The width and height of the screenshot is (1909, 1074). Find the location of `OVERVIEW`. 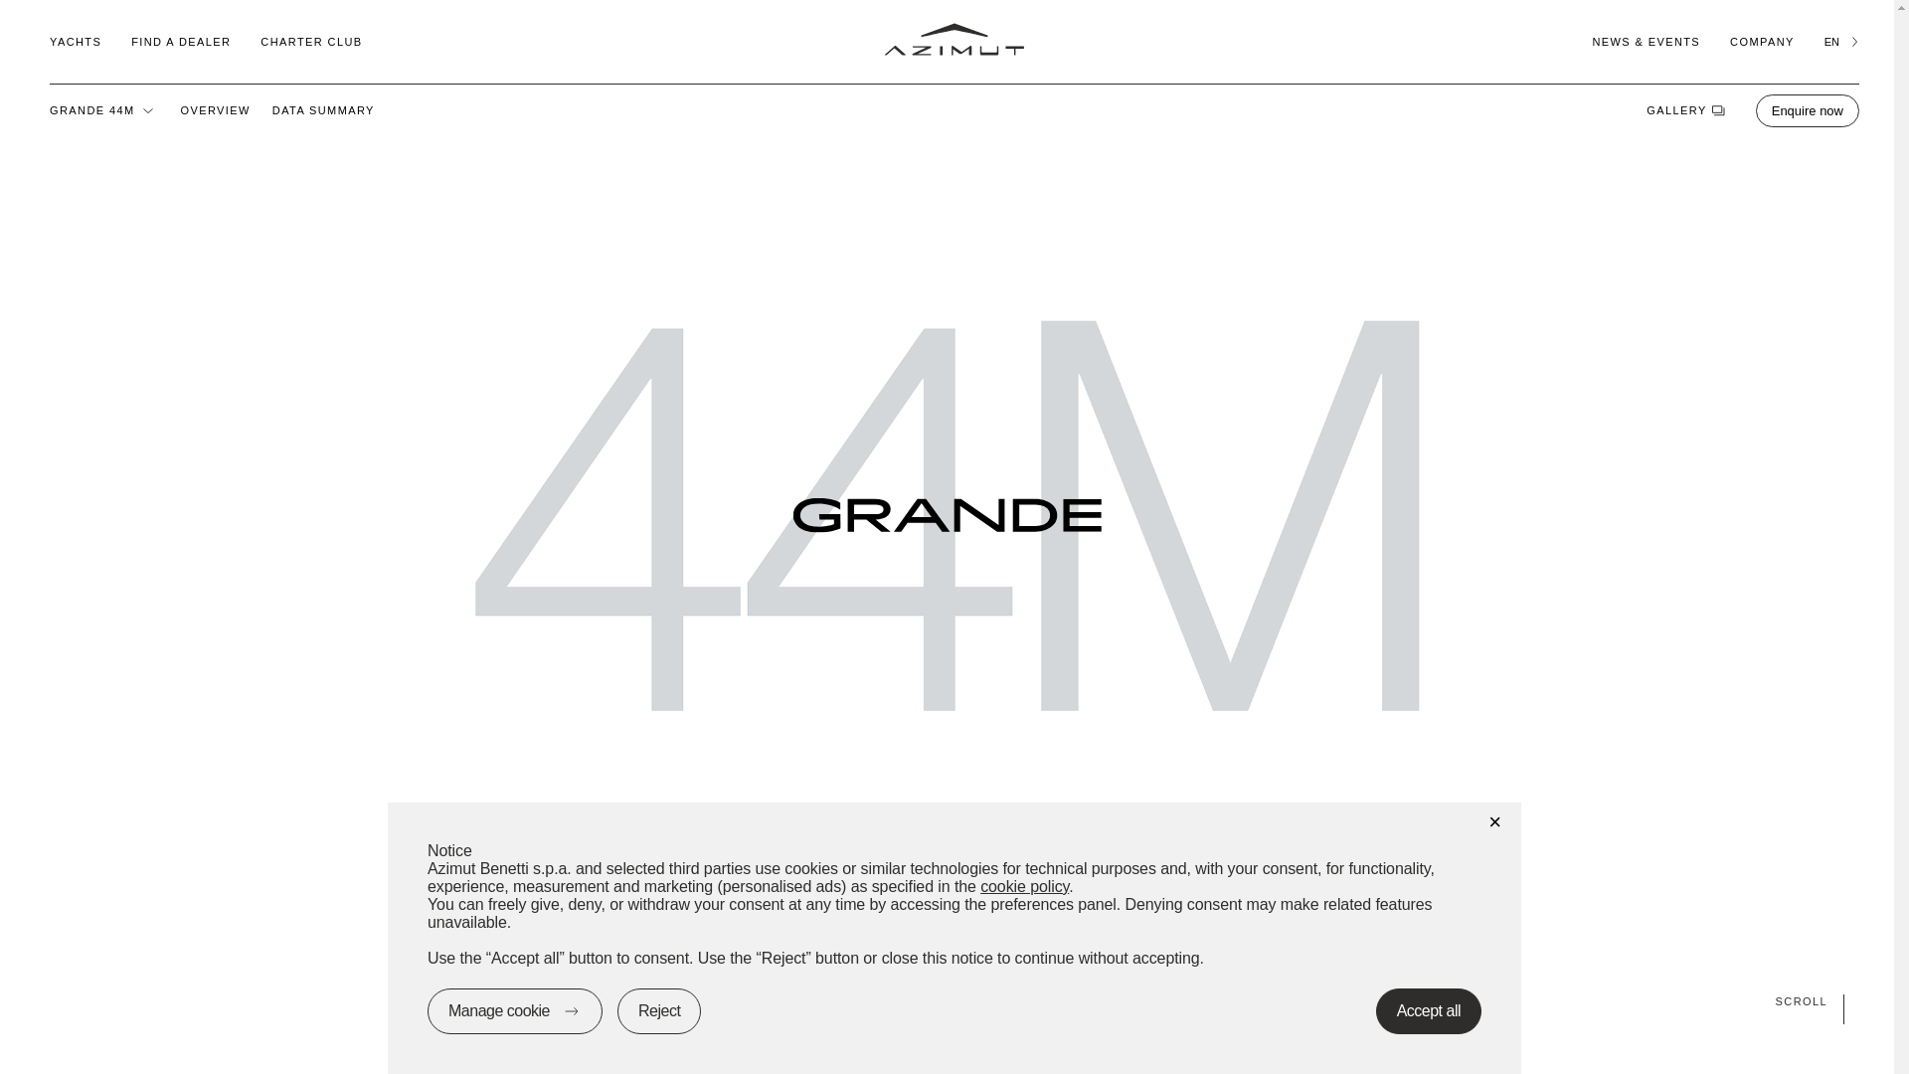

OVERVIEW is located at coordinates (215, 109).